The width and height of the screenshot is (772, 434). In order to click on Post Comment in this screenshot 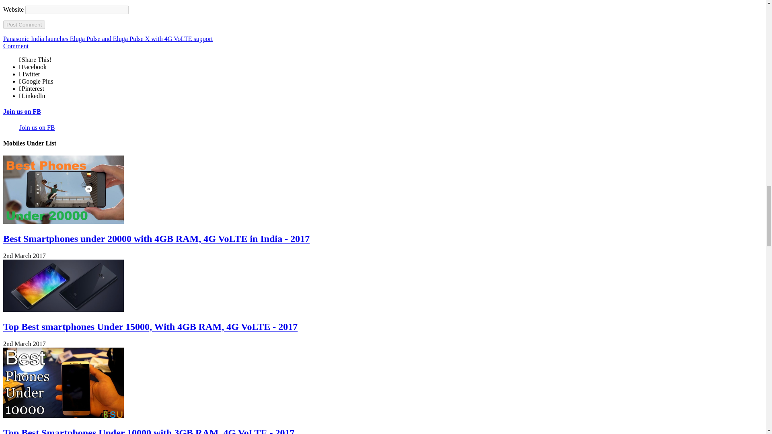, I will do `click(24, 25)`.